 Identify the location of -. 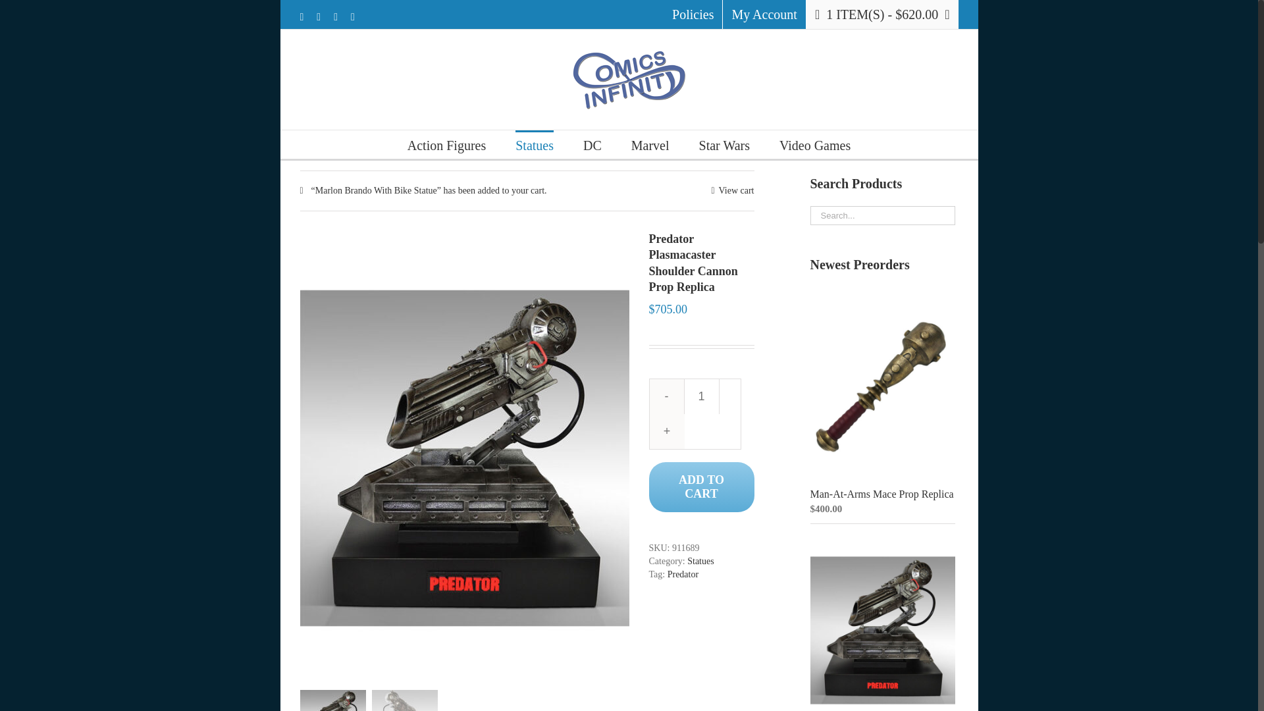
(666, 396).